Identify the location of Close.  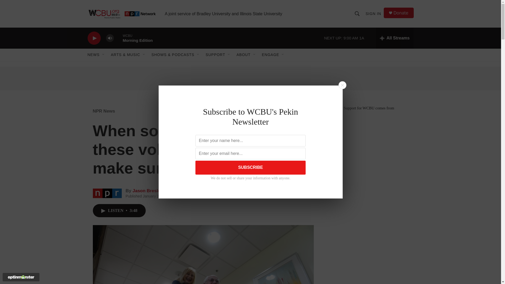
(342, 85).